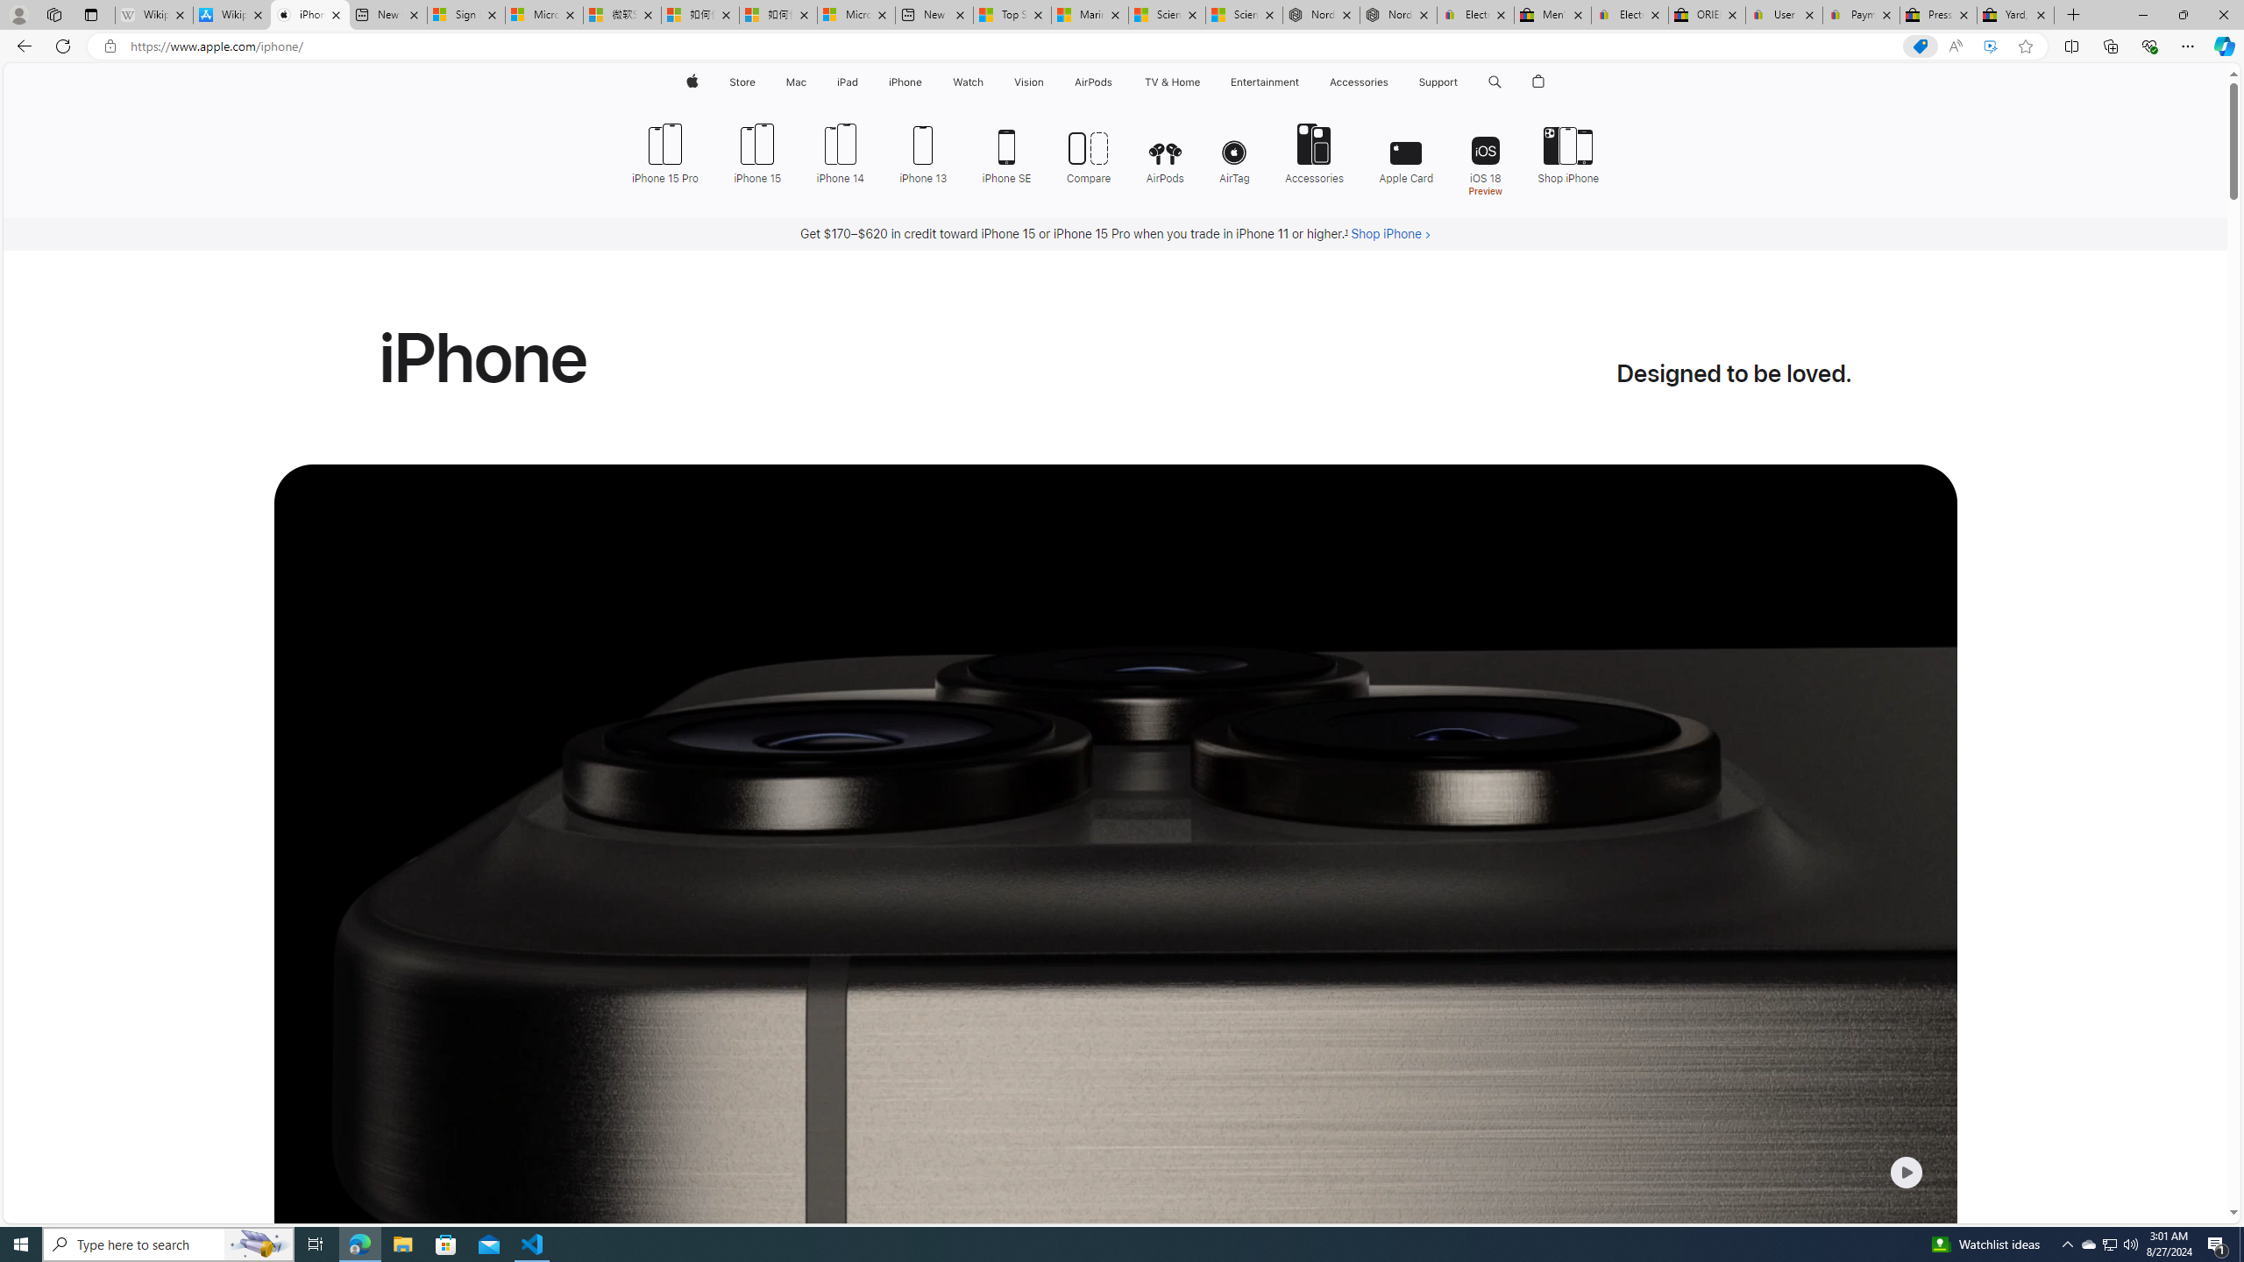 This screenshot has height=1262, width=2244. Describe the element at coordinates (1405, 152) in the screenshot. I see `Apple Card` at that location.